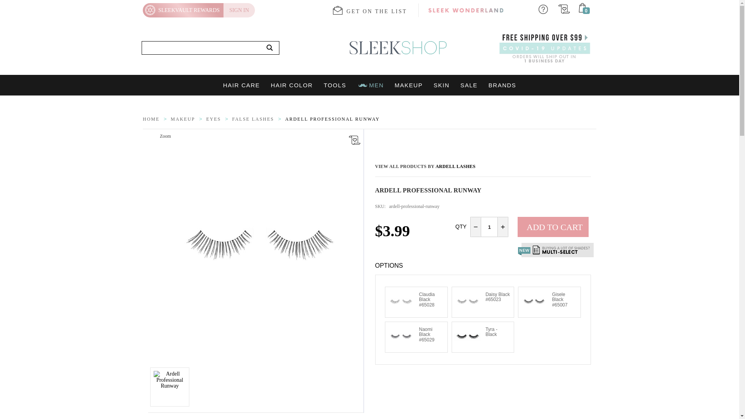 This screenshot has width=745, height=419. I want to click on SIGN IN, so click(239, 10).